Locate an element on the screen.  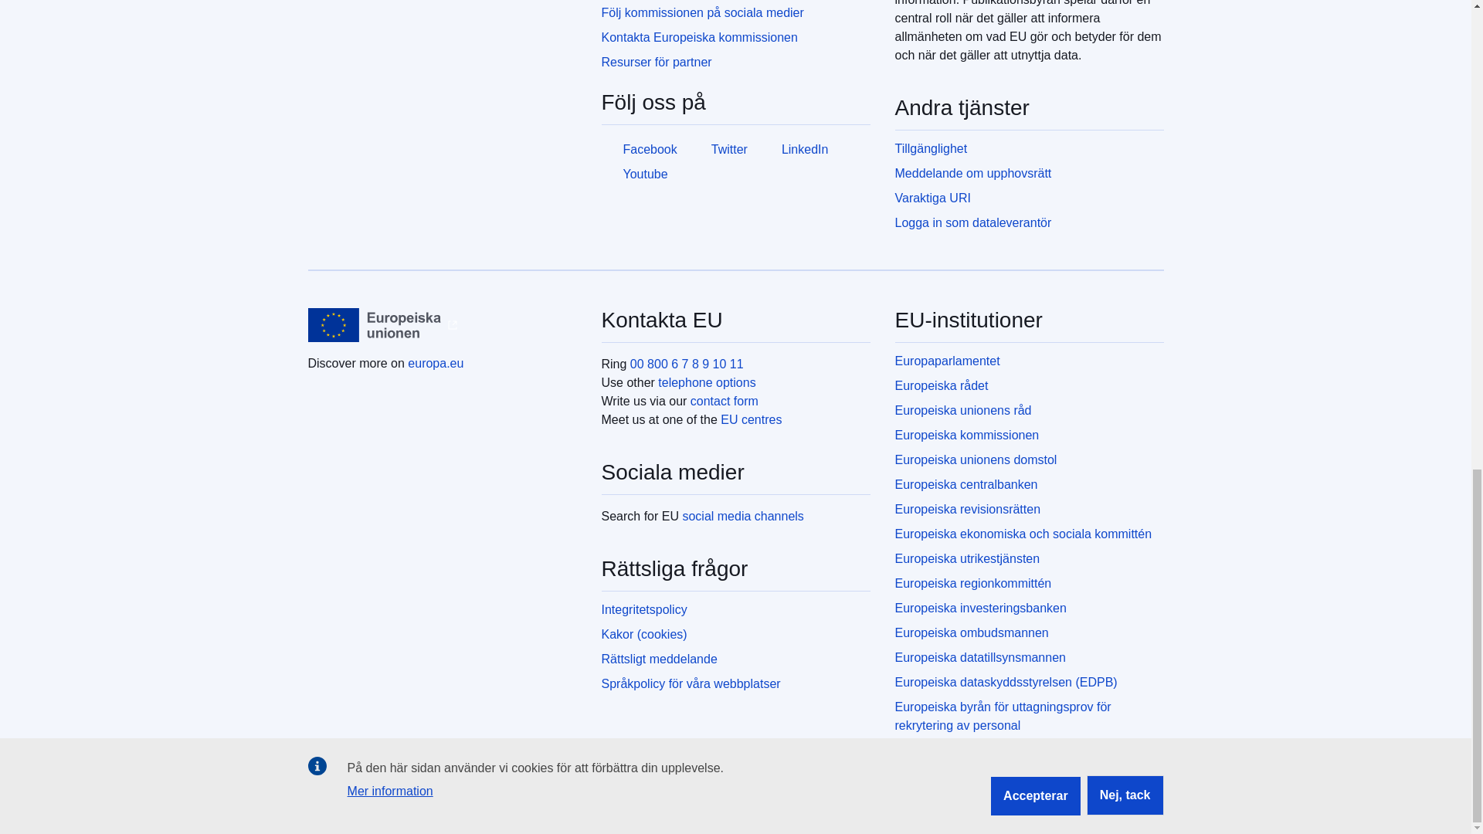
European Union is located at coordinates (374, 324).